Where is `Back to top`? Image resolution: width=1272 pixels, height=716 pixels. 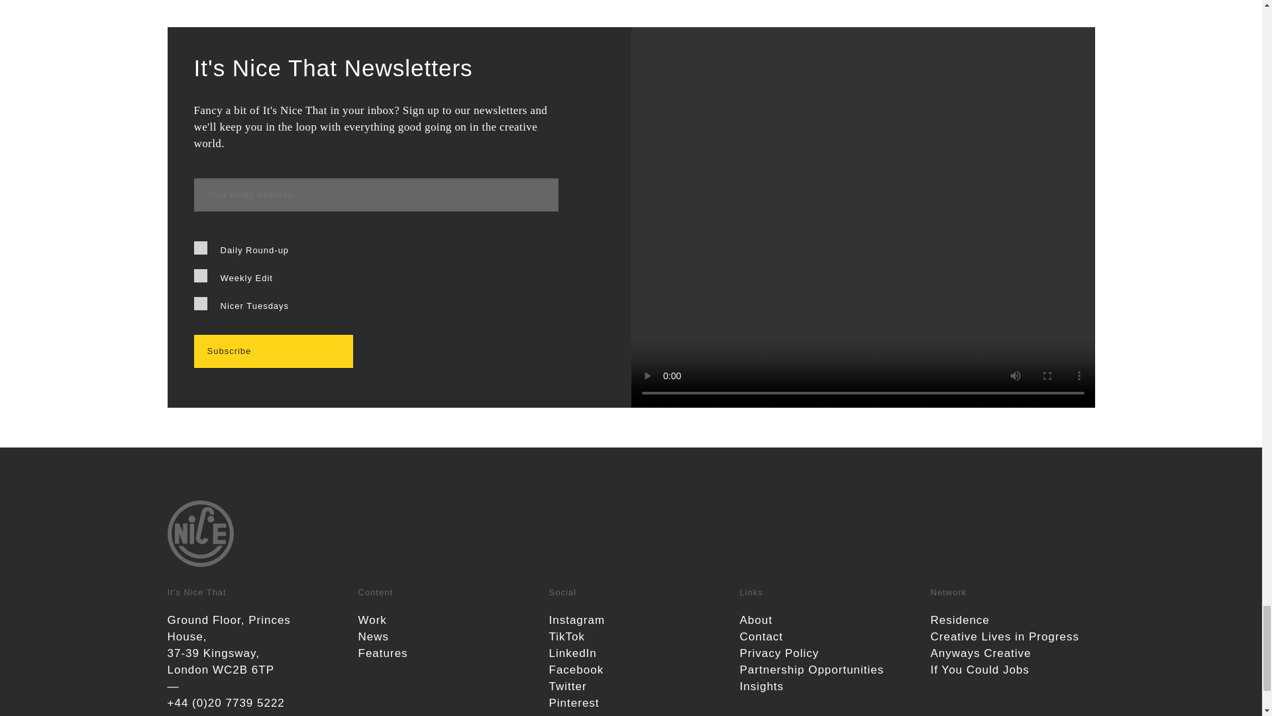 Back to top is located at coordinates (630, 536).